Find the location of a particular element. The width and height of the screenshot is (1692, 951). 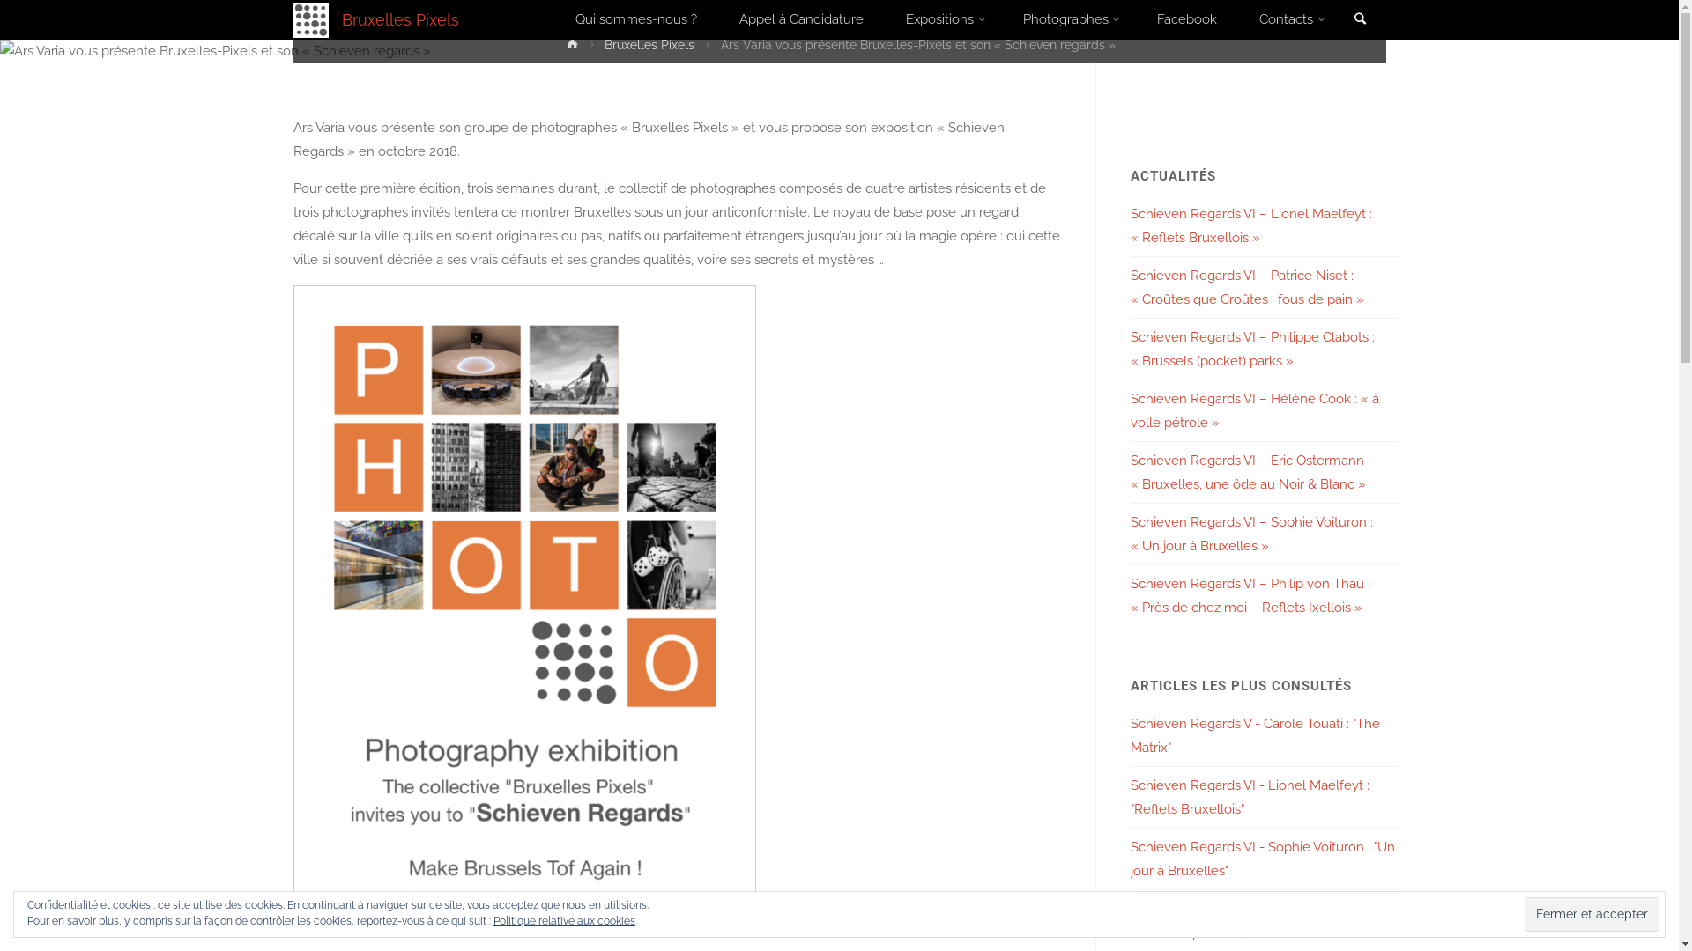

Qui sommes-nous ? is located at coordinates (636, 19).